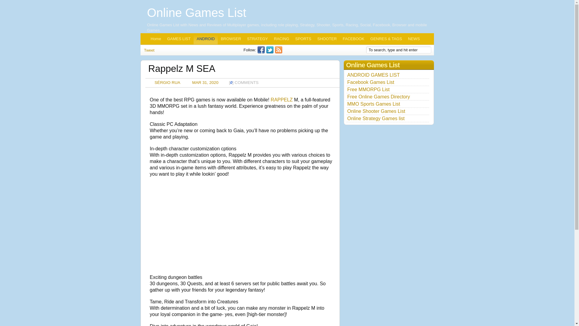 Image resolution: width=579 pixels, height=326 pixels. What do you see at coordinates (354, 39) in the screenshot?
I see `FACEBOOK` at bounding box center [354, 39].